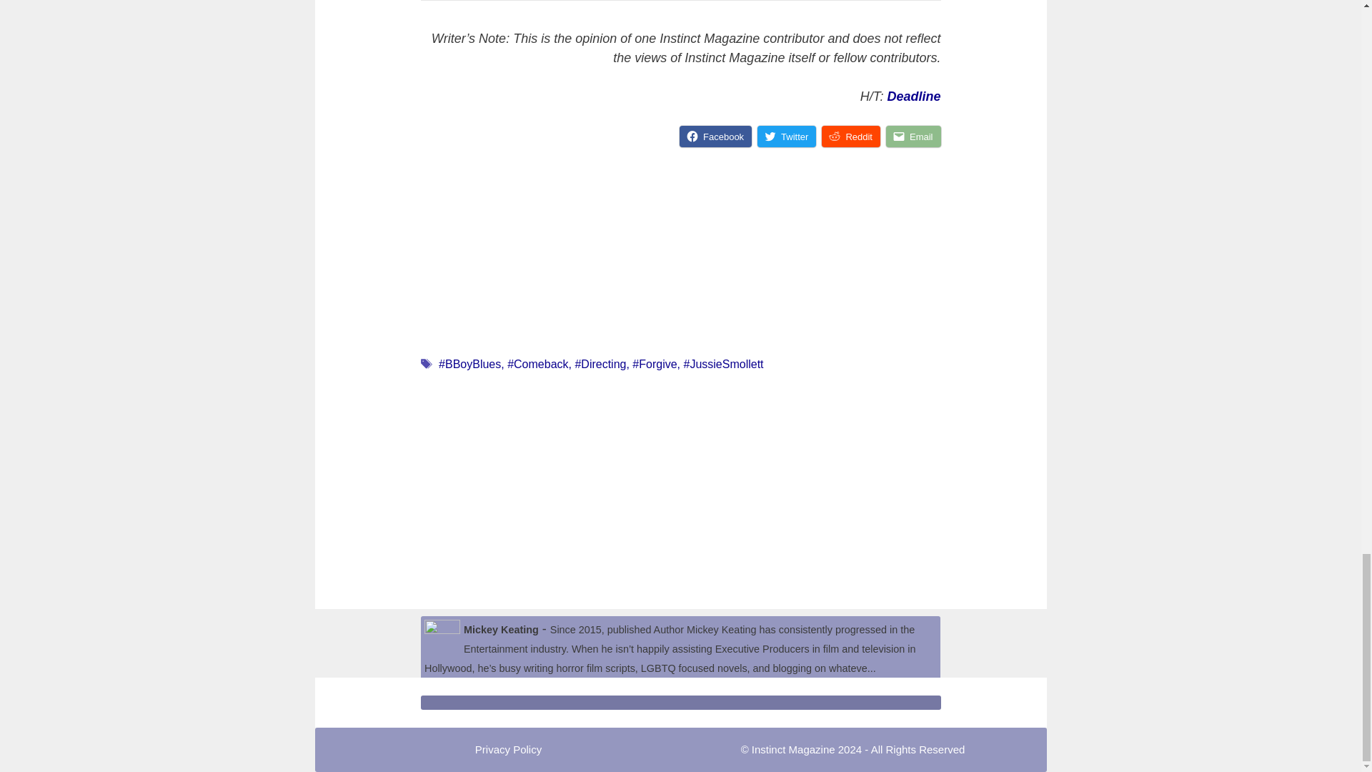  I want to click on Facebook, so click(715, 137).